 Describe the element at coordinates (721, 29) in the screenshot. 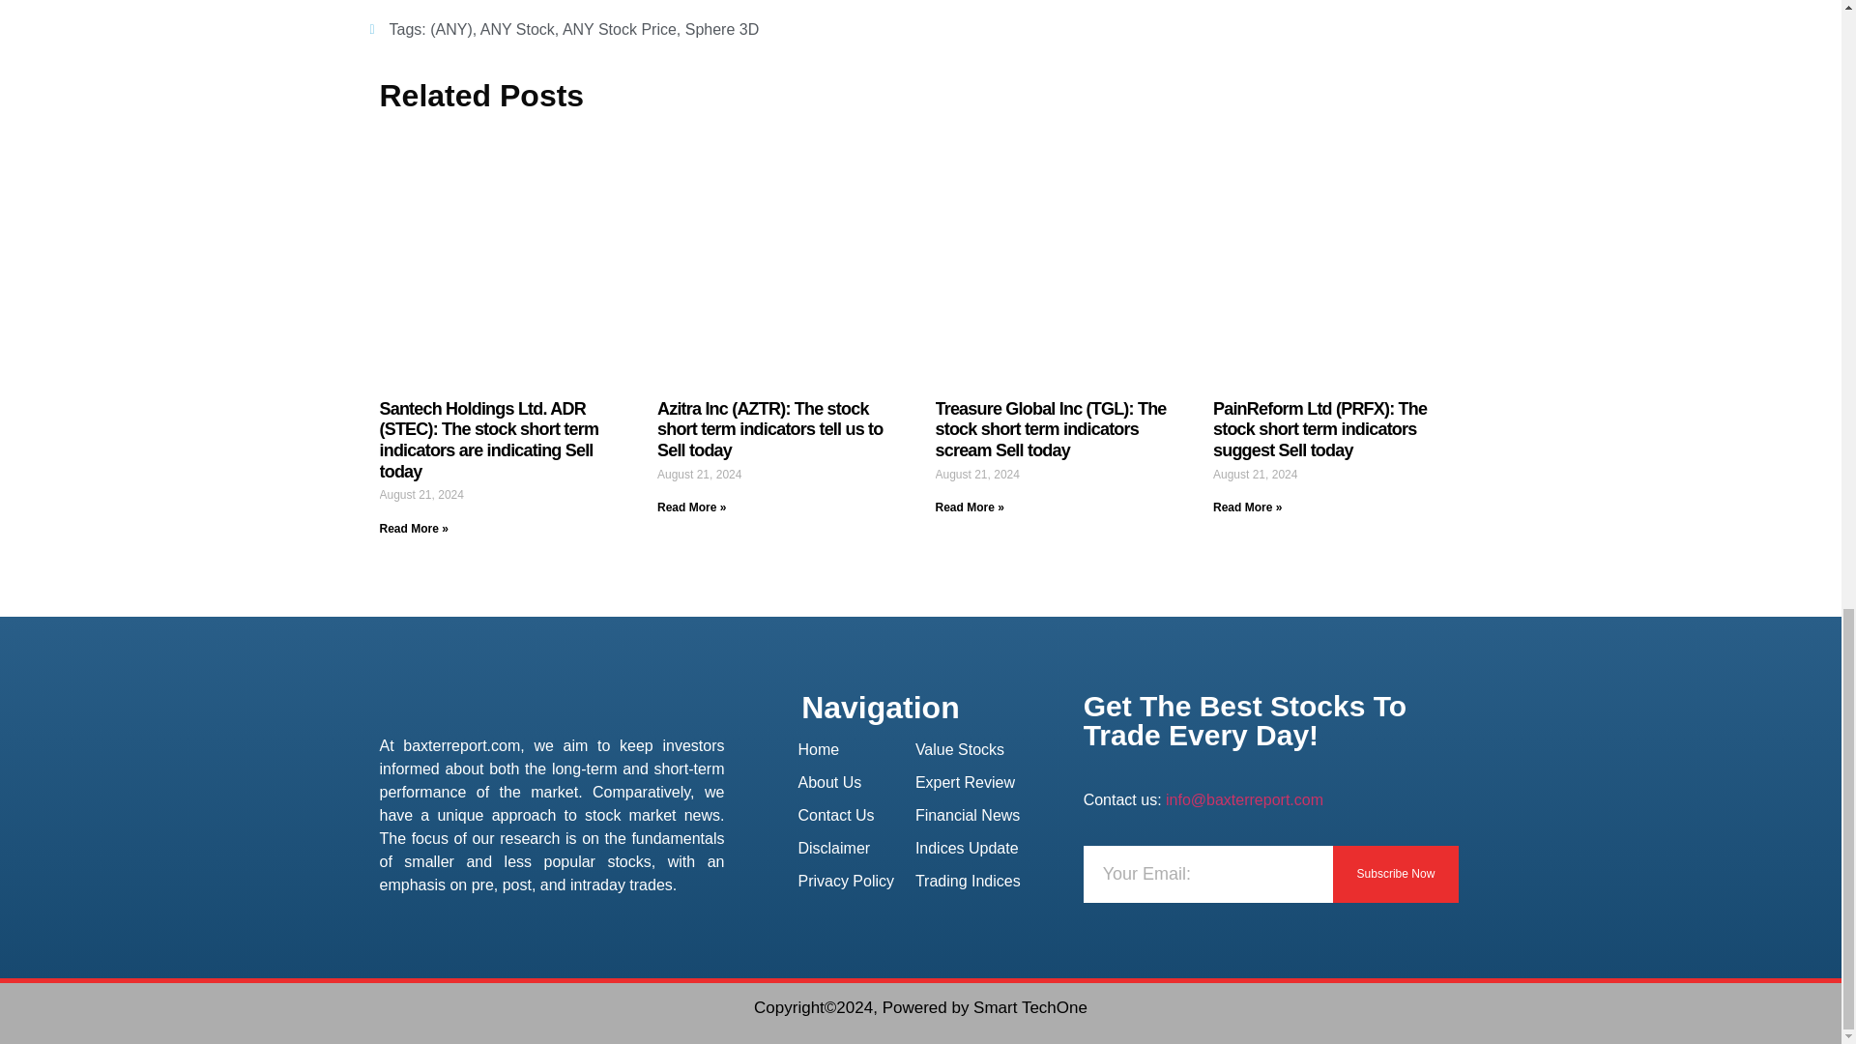

I see `Sphere 3D` at that location.